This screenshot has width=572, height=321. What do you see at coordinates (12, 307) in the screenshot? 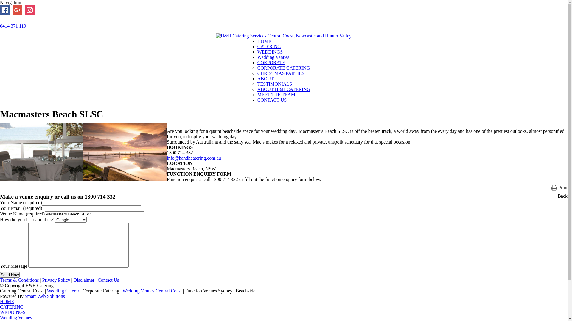
I see `CATERING` at bounding box center [12, 307].